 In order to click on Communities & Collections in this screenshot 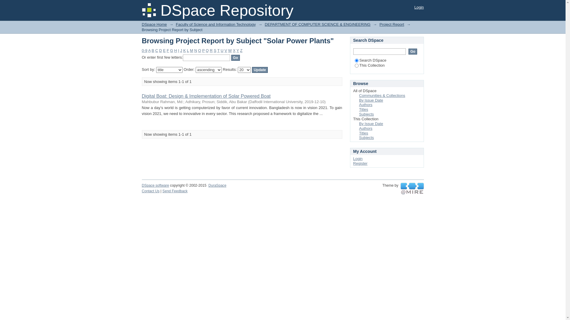, I will do `click(382, 95)`.